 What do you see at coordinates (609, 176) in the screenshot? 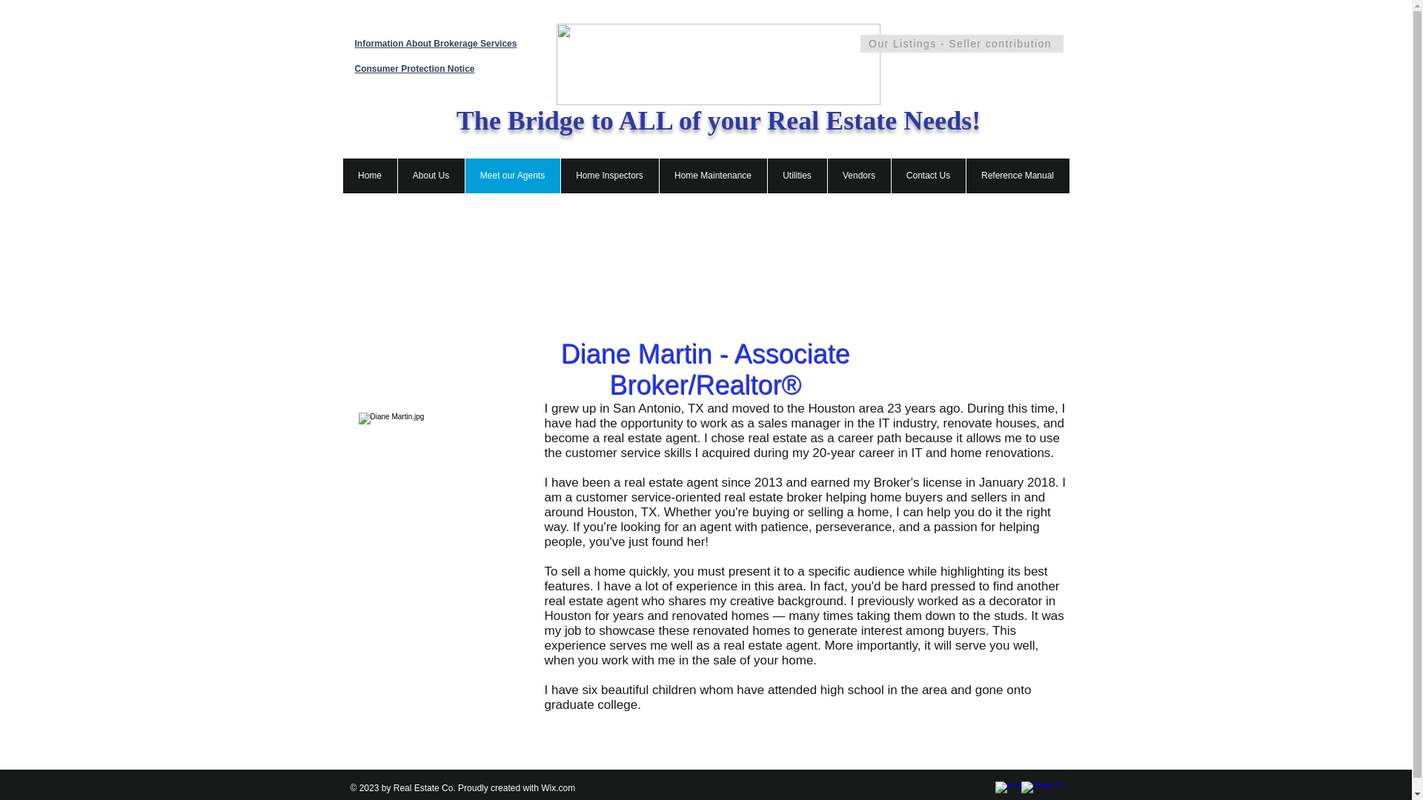
I see `Home Inspectors` at bounding box center [609, 176].